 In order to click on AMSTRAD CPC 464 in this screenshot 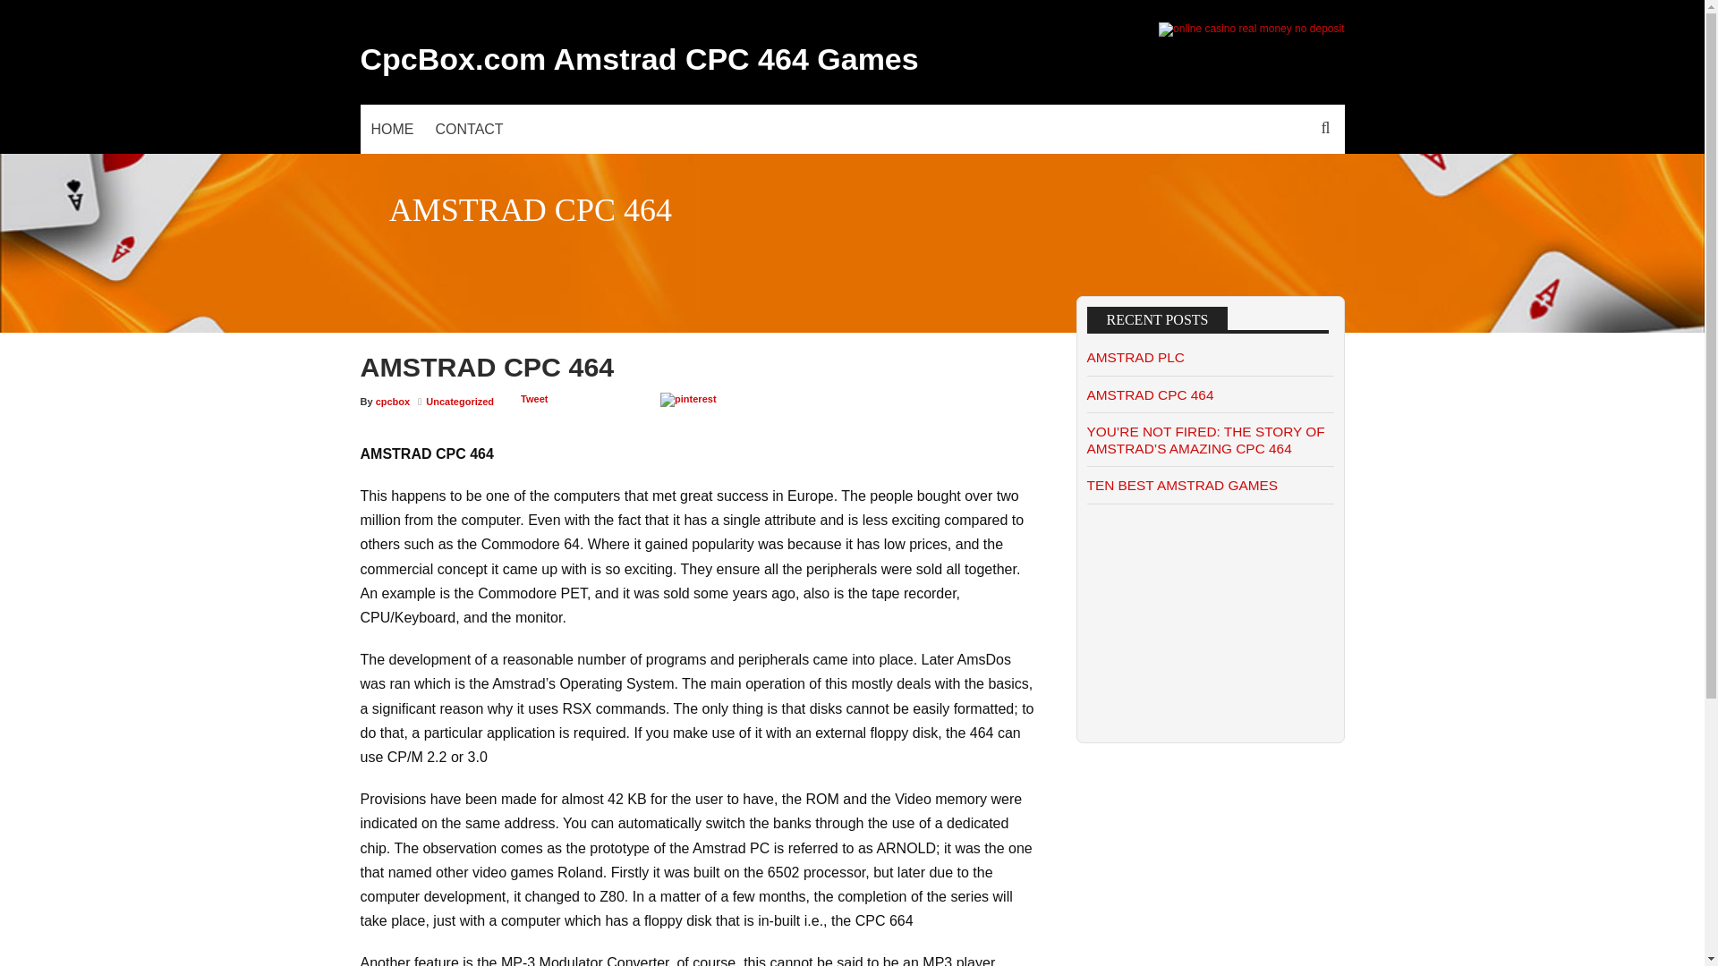, I will do `click(1149, 395)`.